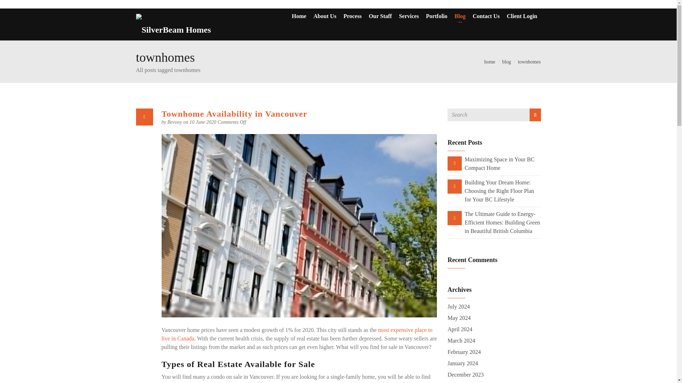  What do you see at coordinates (234, 113) in the screenshot?
I see `Townhome Availability in Vancouver` at bounding box center [234, 113].